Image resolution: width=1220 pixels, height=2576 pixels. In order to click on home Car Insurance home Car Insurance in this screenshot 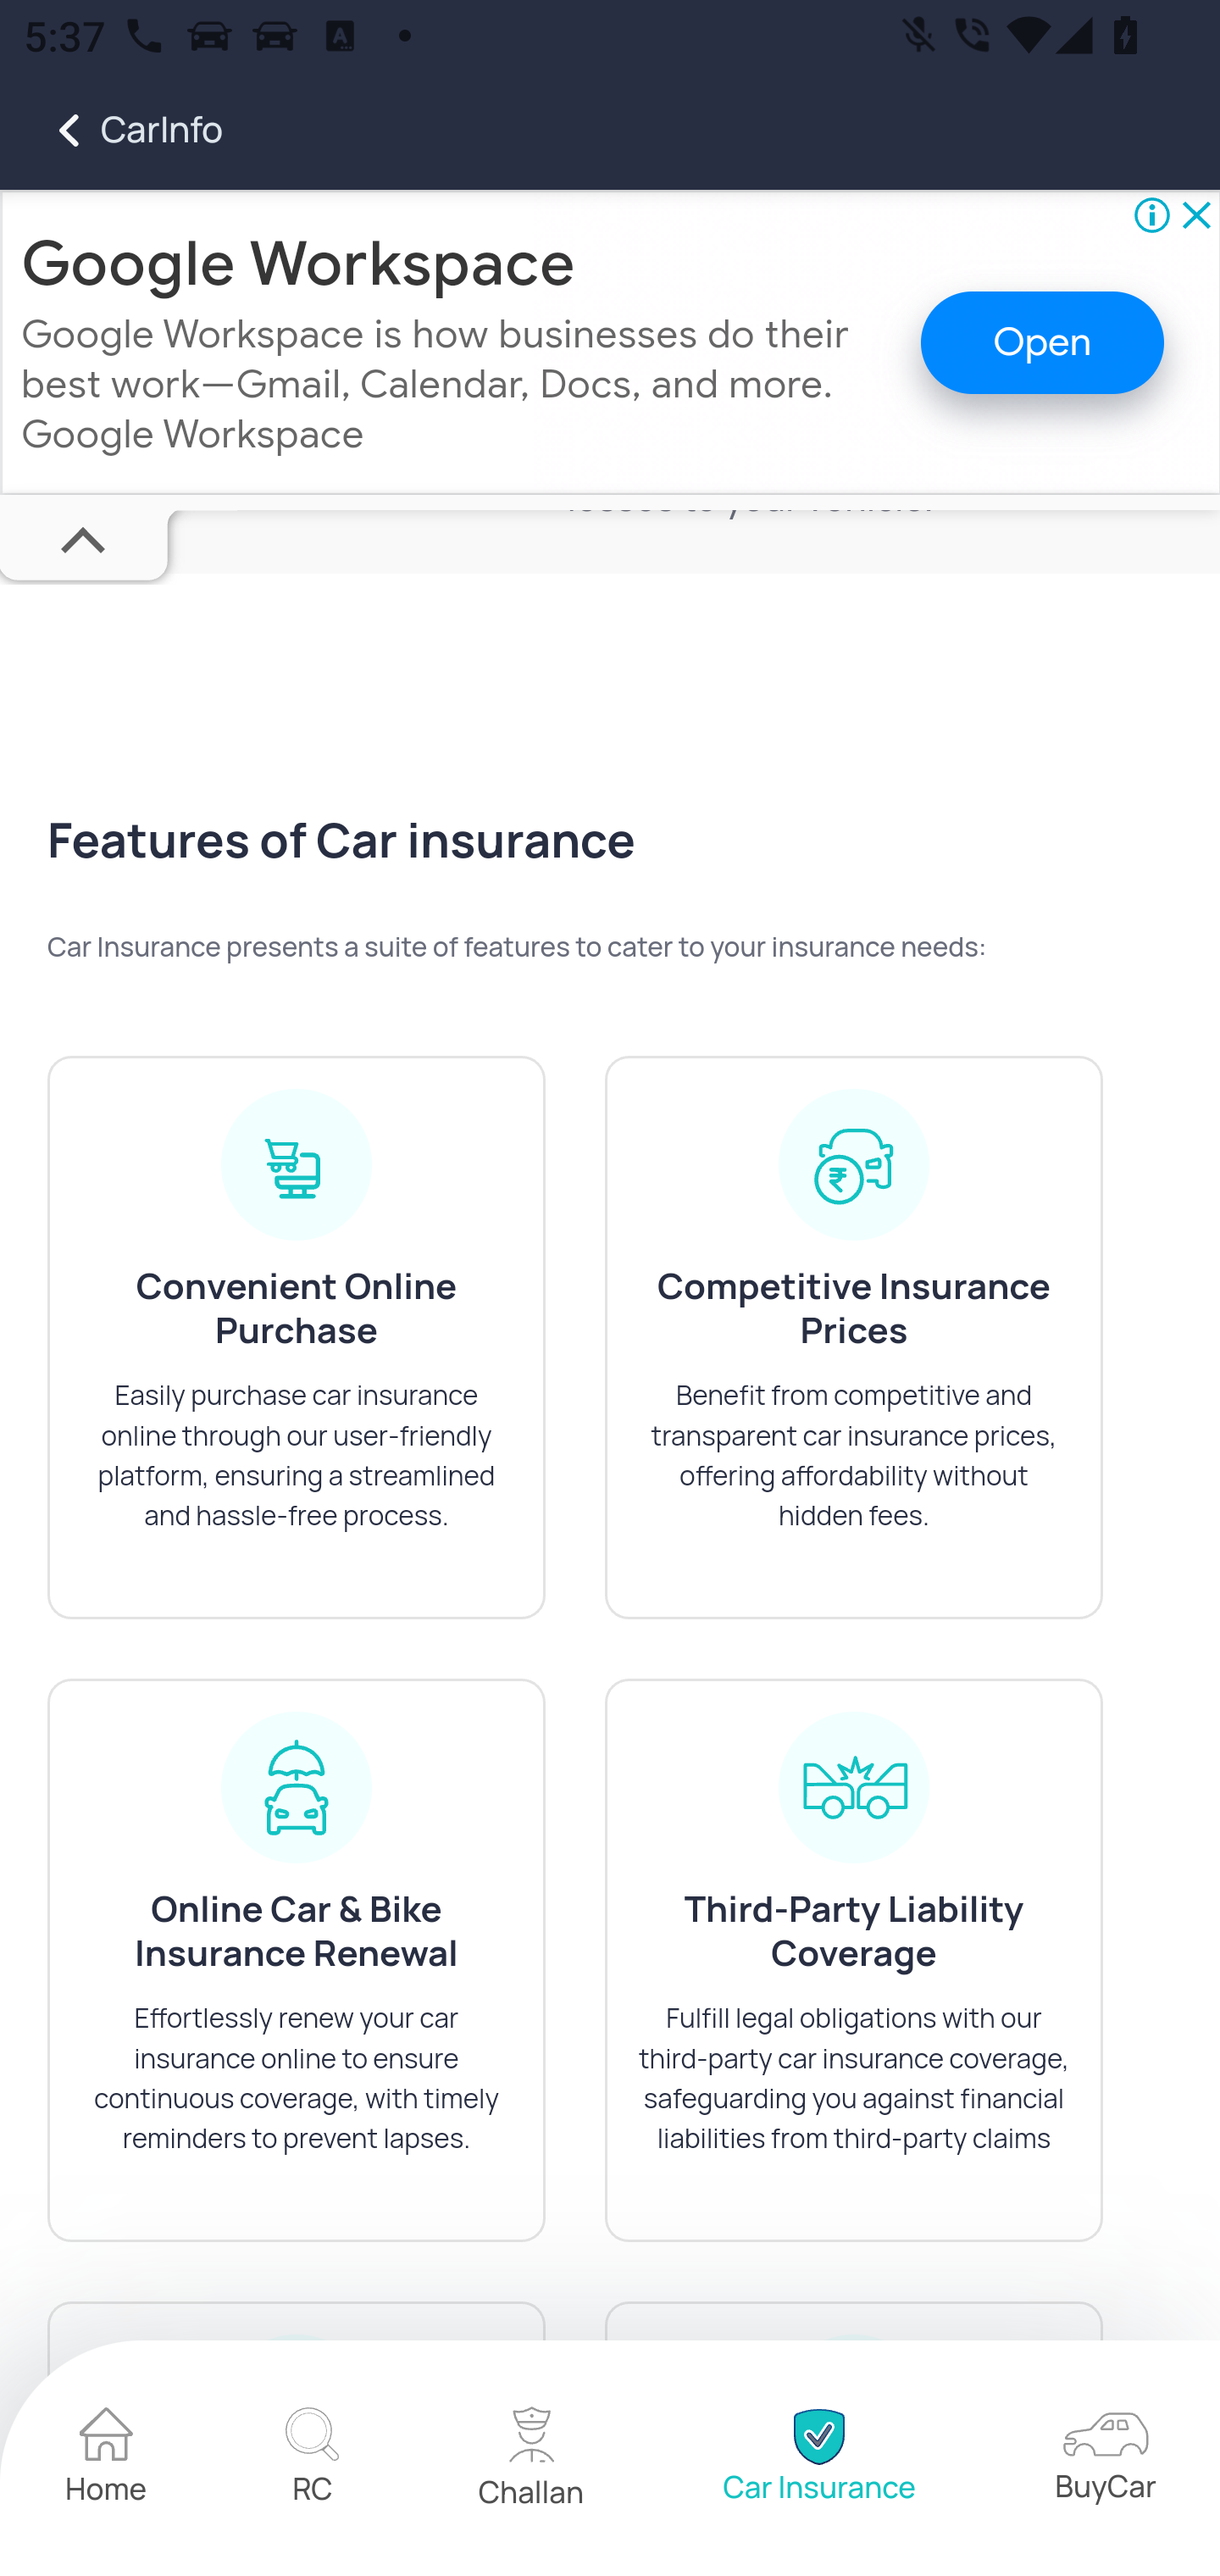, I will do `click(818, 2461)`.